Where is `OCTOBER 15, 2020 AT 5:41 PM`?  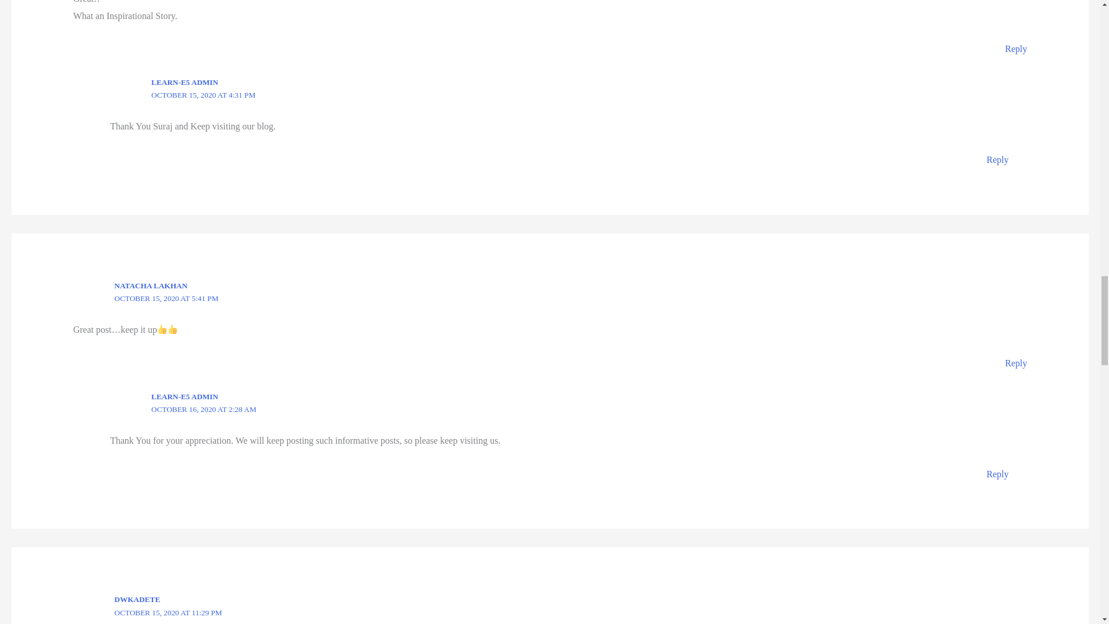
OCTOBER 15, 2020 AT 5:41 PM is located at coordinates (166, 298).